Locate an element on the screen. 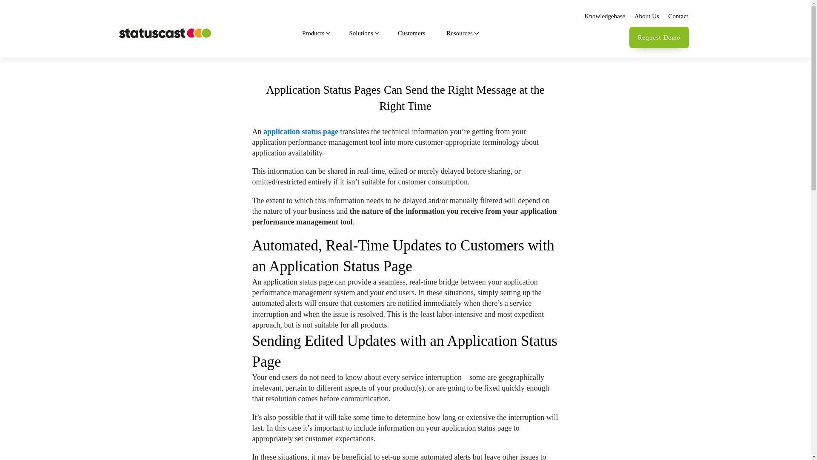 Image resolution: width=817 pixels, height=460 pixels. Knowledgebase is located at coordinates (604, 16).